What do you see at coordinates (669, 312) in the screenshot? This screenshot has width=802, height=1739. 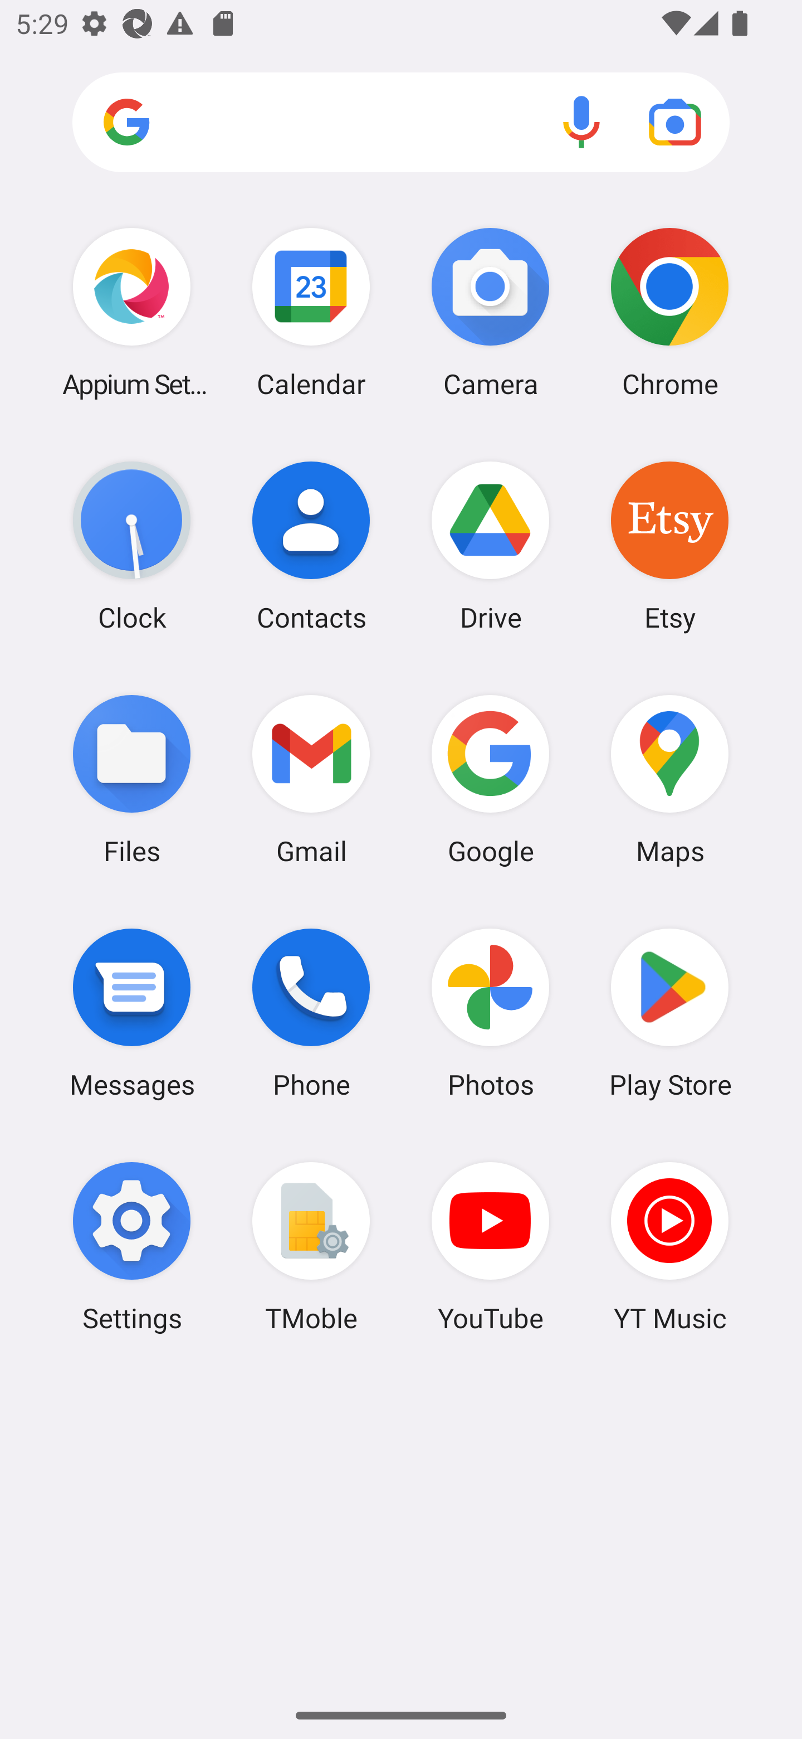 I see `Chrome` at bounding box center [669, 312].